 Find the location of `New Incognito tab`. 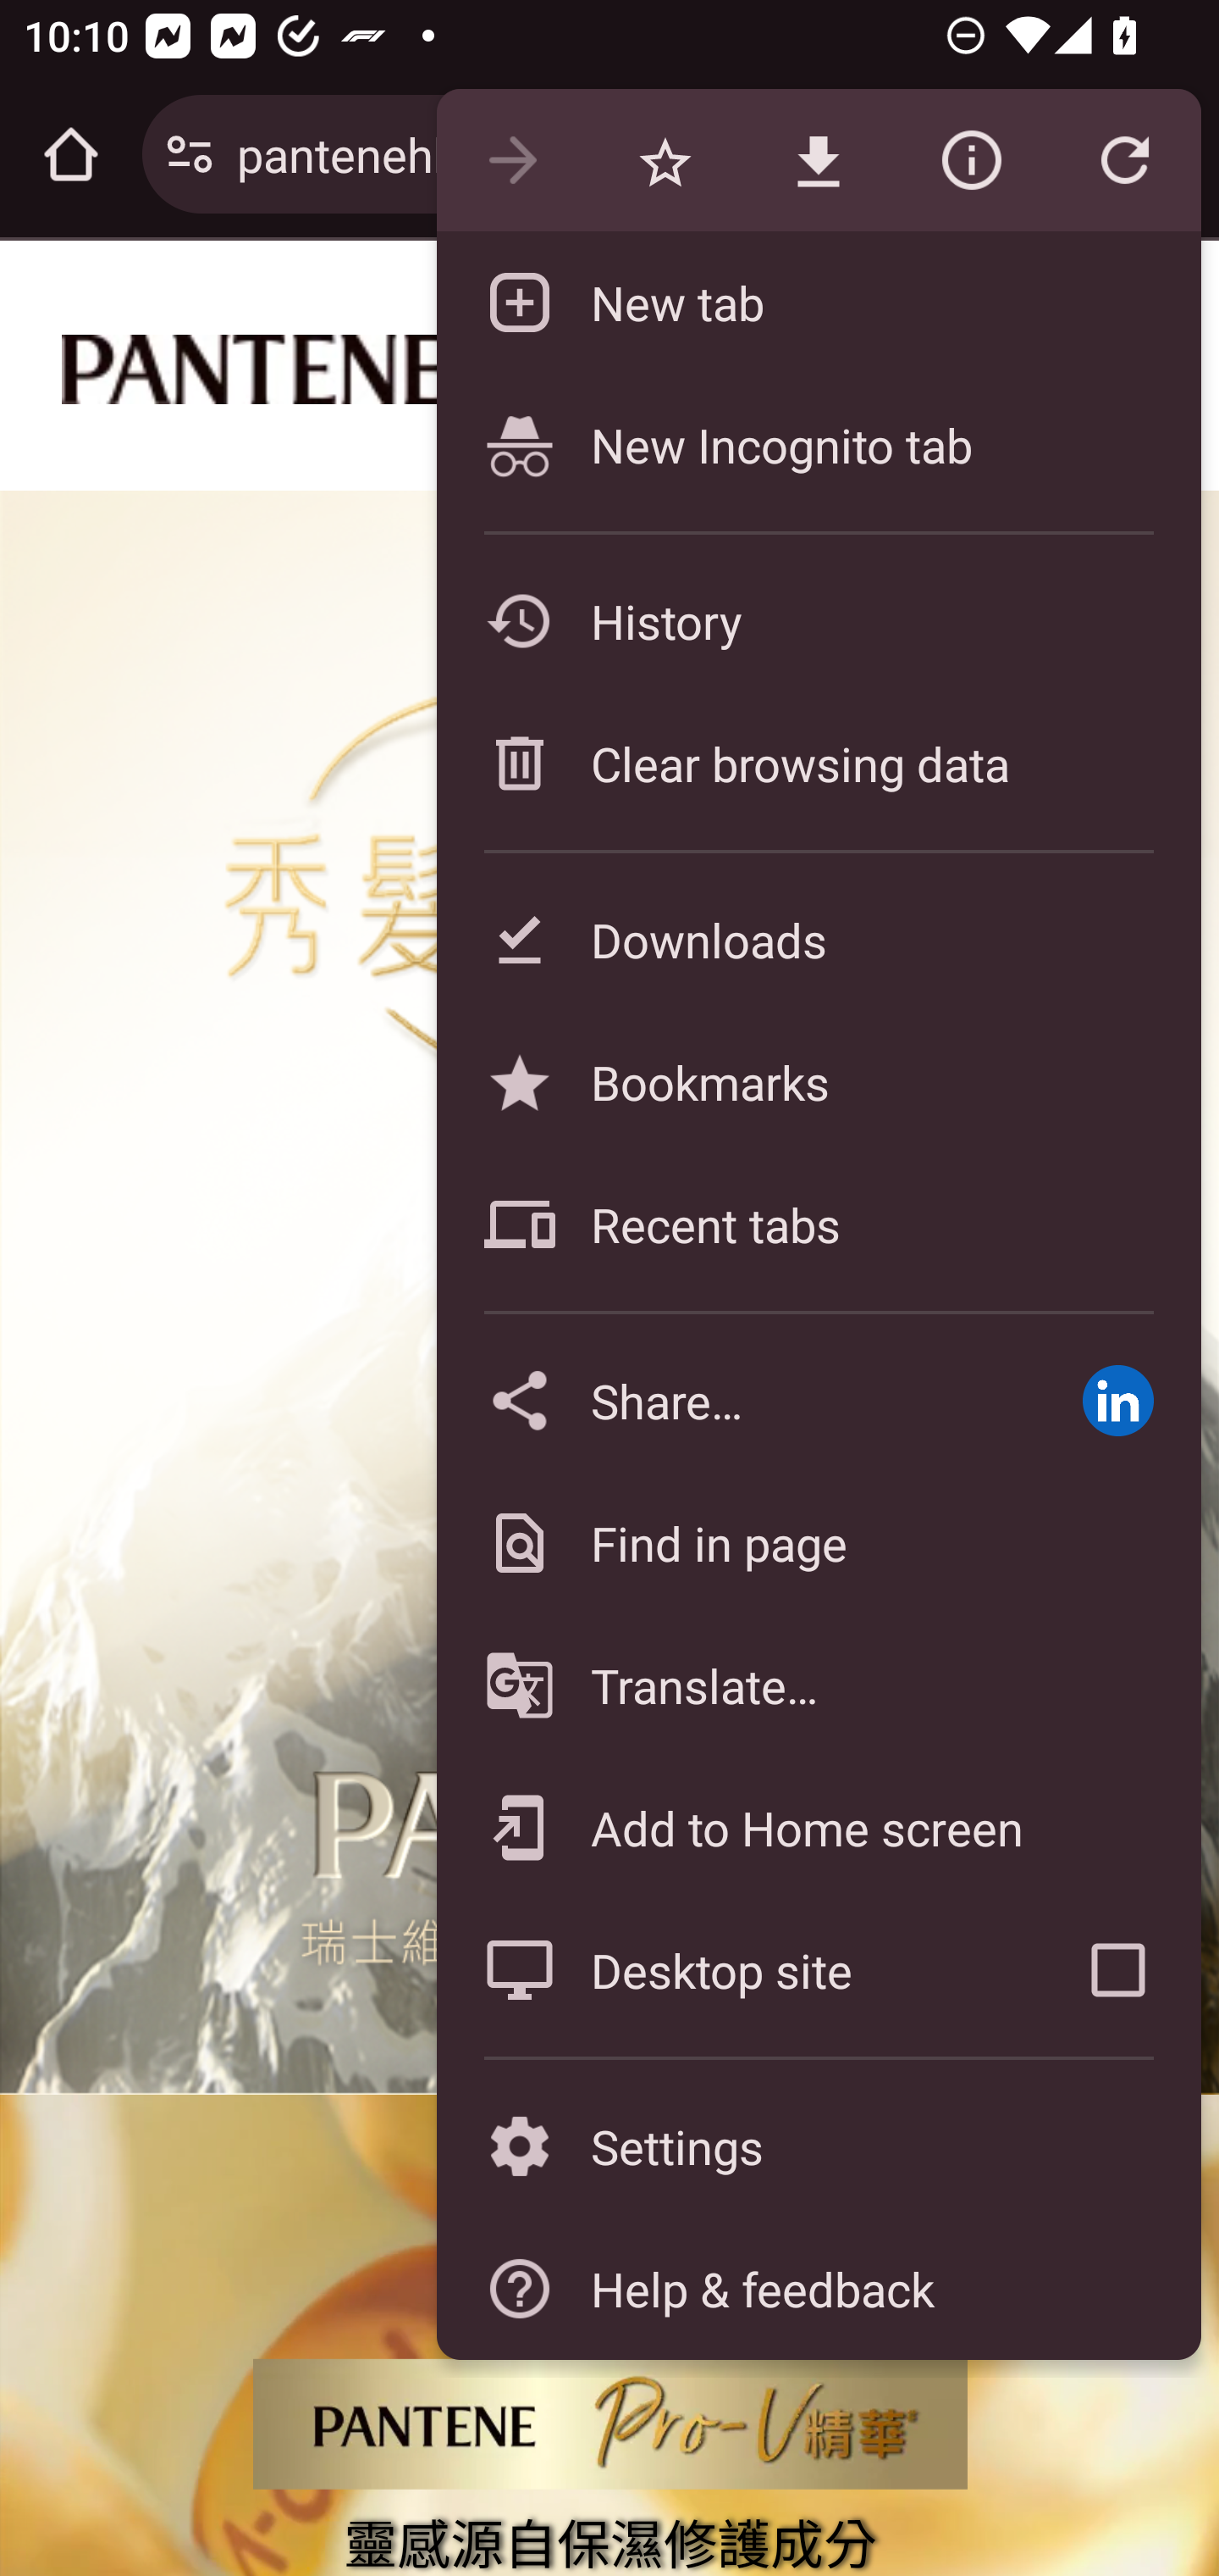

New Incognito tab is located at coordinates (818, 444).